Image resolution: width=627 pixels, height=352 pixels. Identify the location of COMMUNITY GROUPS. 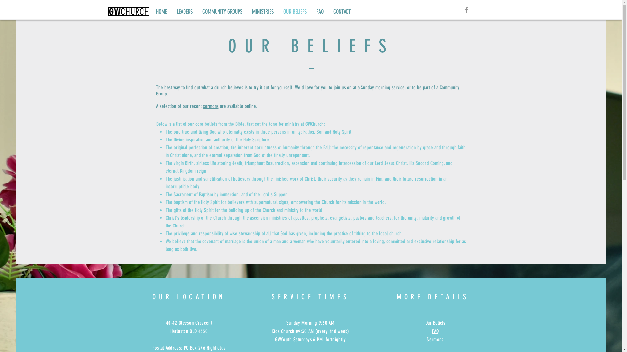
(222, 12).